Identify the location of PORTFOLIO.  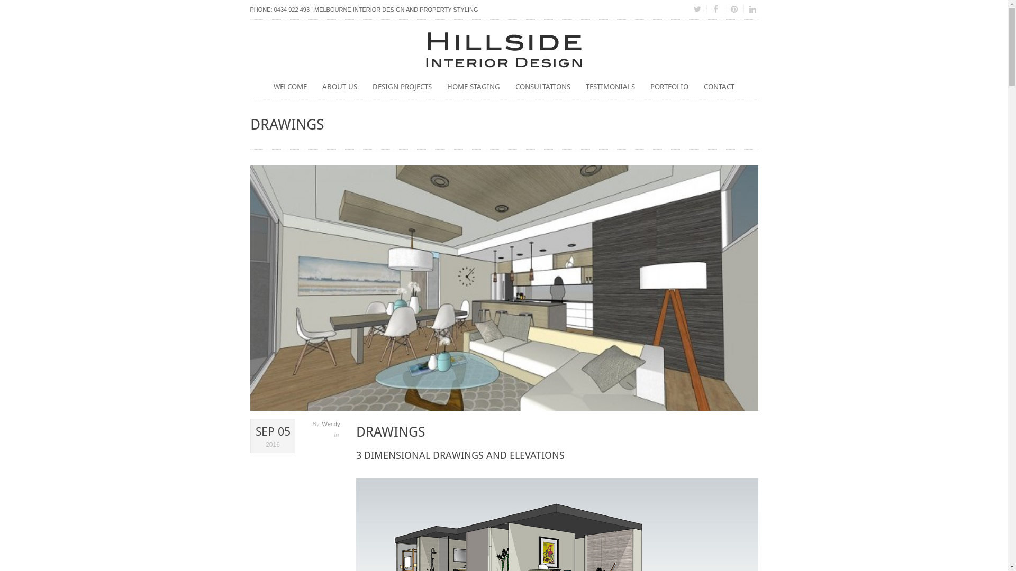
(669, 88).